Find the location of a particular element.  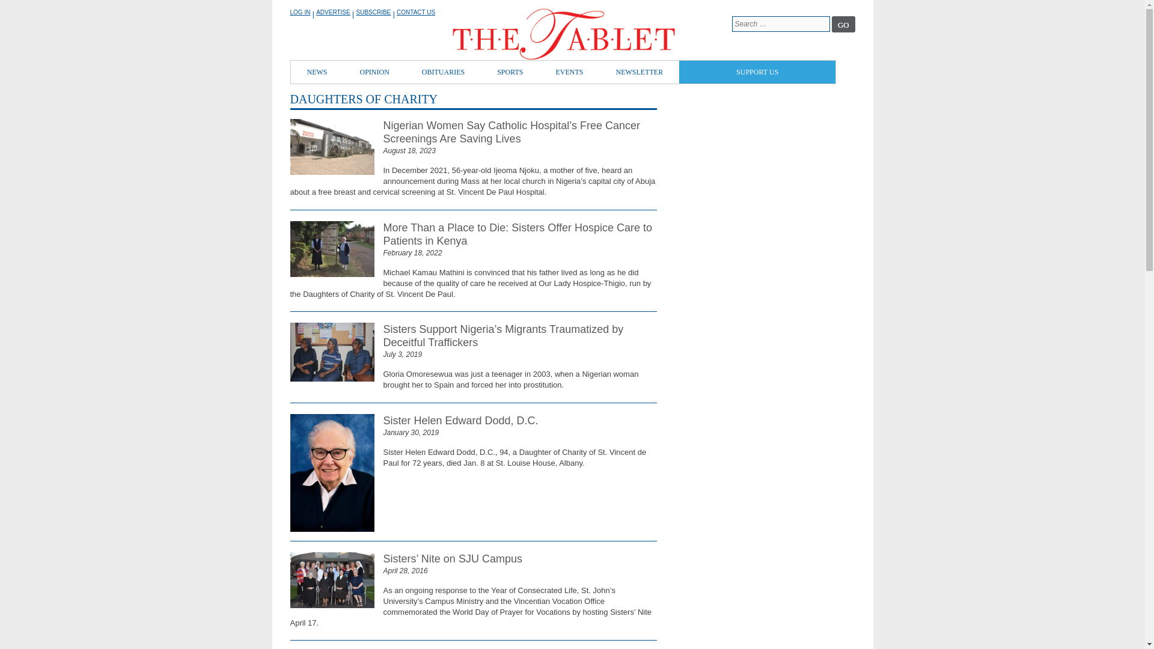

SUPPORT US is located at coordinates (757, 72).